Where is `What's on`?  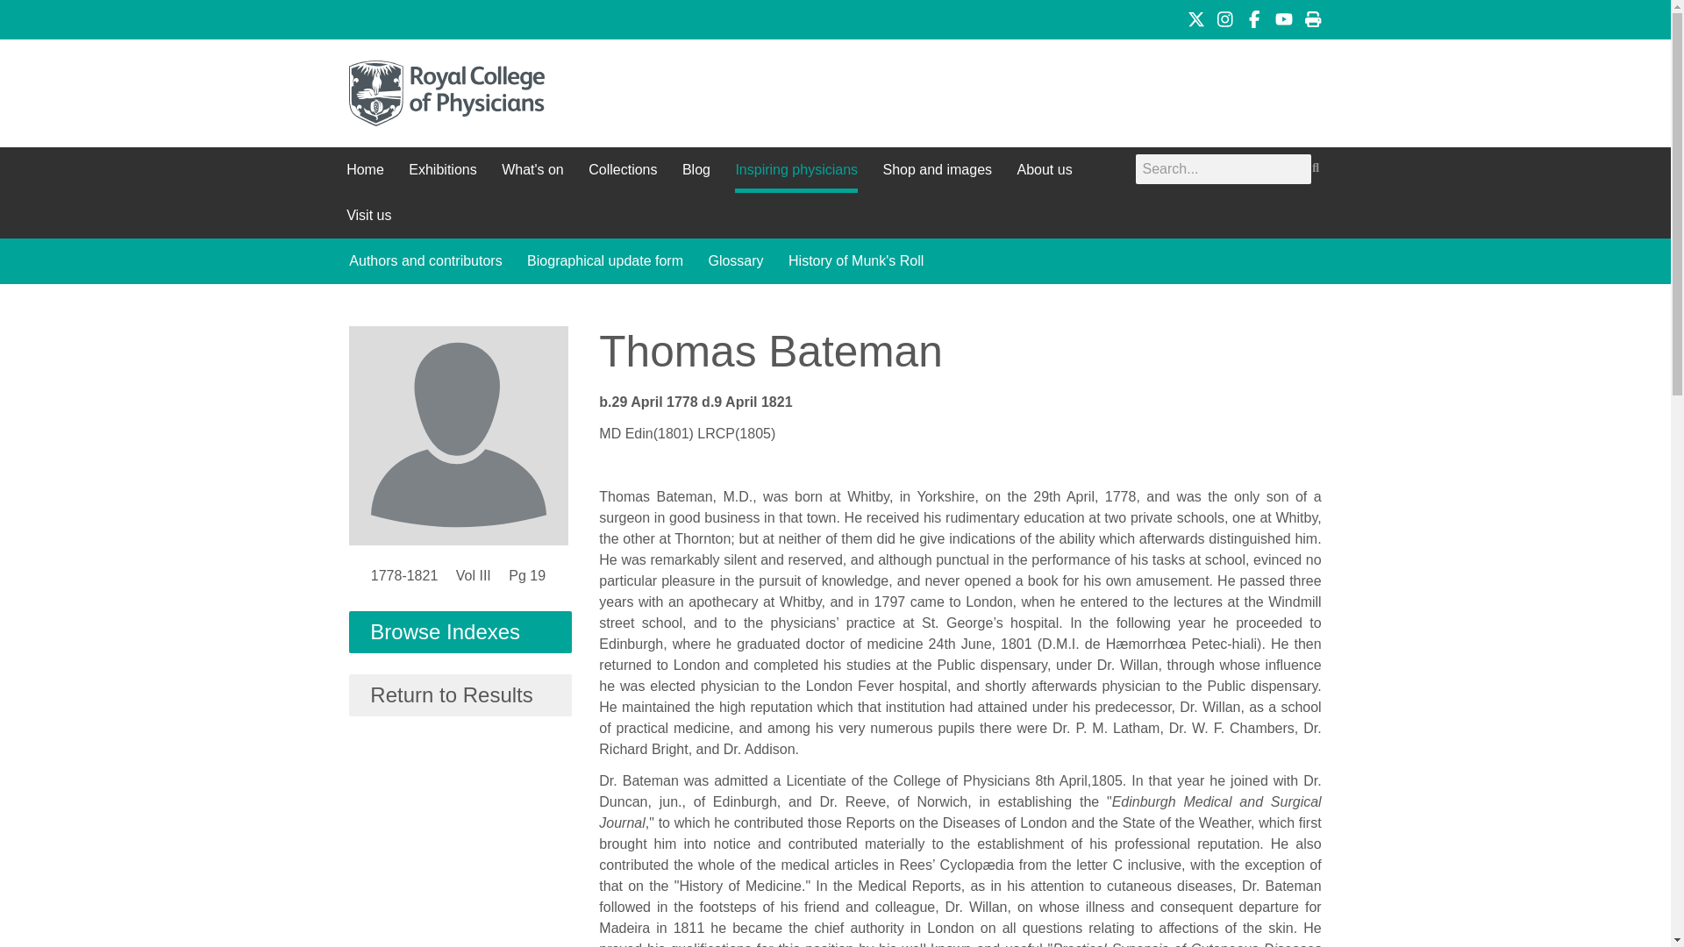 What's on is located at coordinates (533, 170).